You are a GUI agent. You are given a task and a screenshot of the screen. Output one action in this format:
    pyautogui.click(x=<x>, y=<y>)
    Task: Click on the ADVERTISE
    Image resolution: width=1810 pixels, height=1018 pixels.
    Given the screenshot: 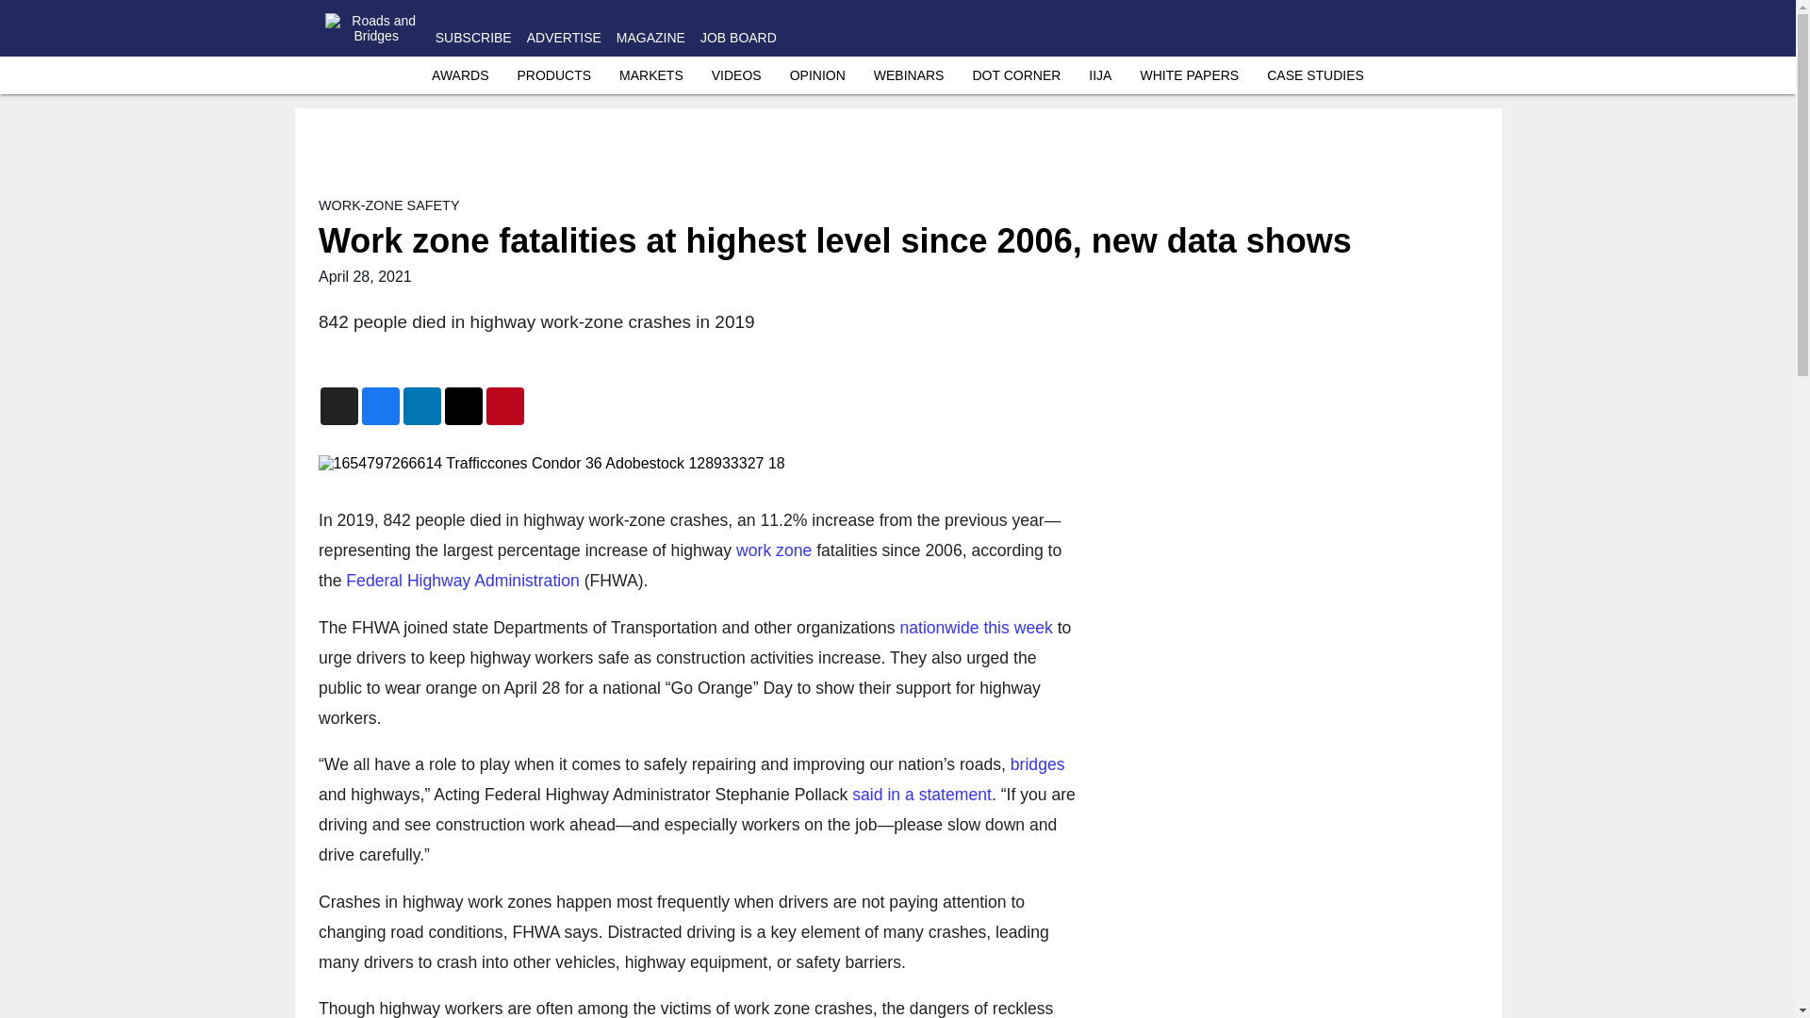 What is the action you would take?
    pyautogui.click(x=564, y=38)
    